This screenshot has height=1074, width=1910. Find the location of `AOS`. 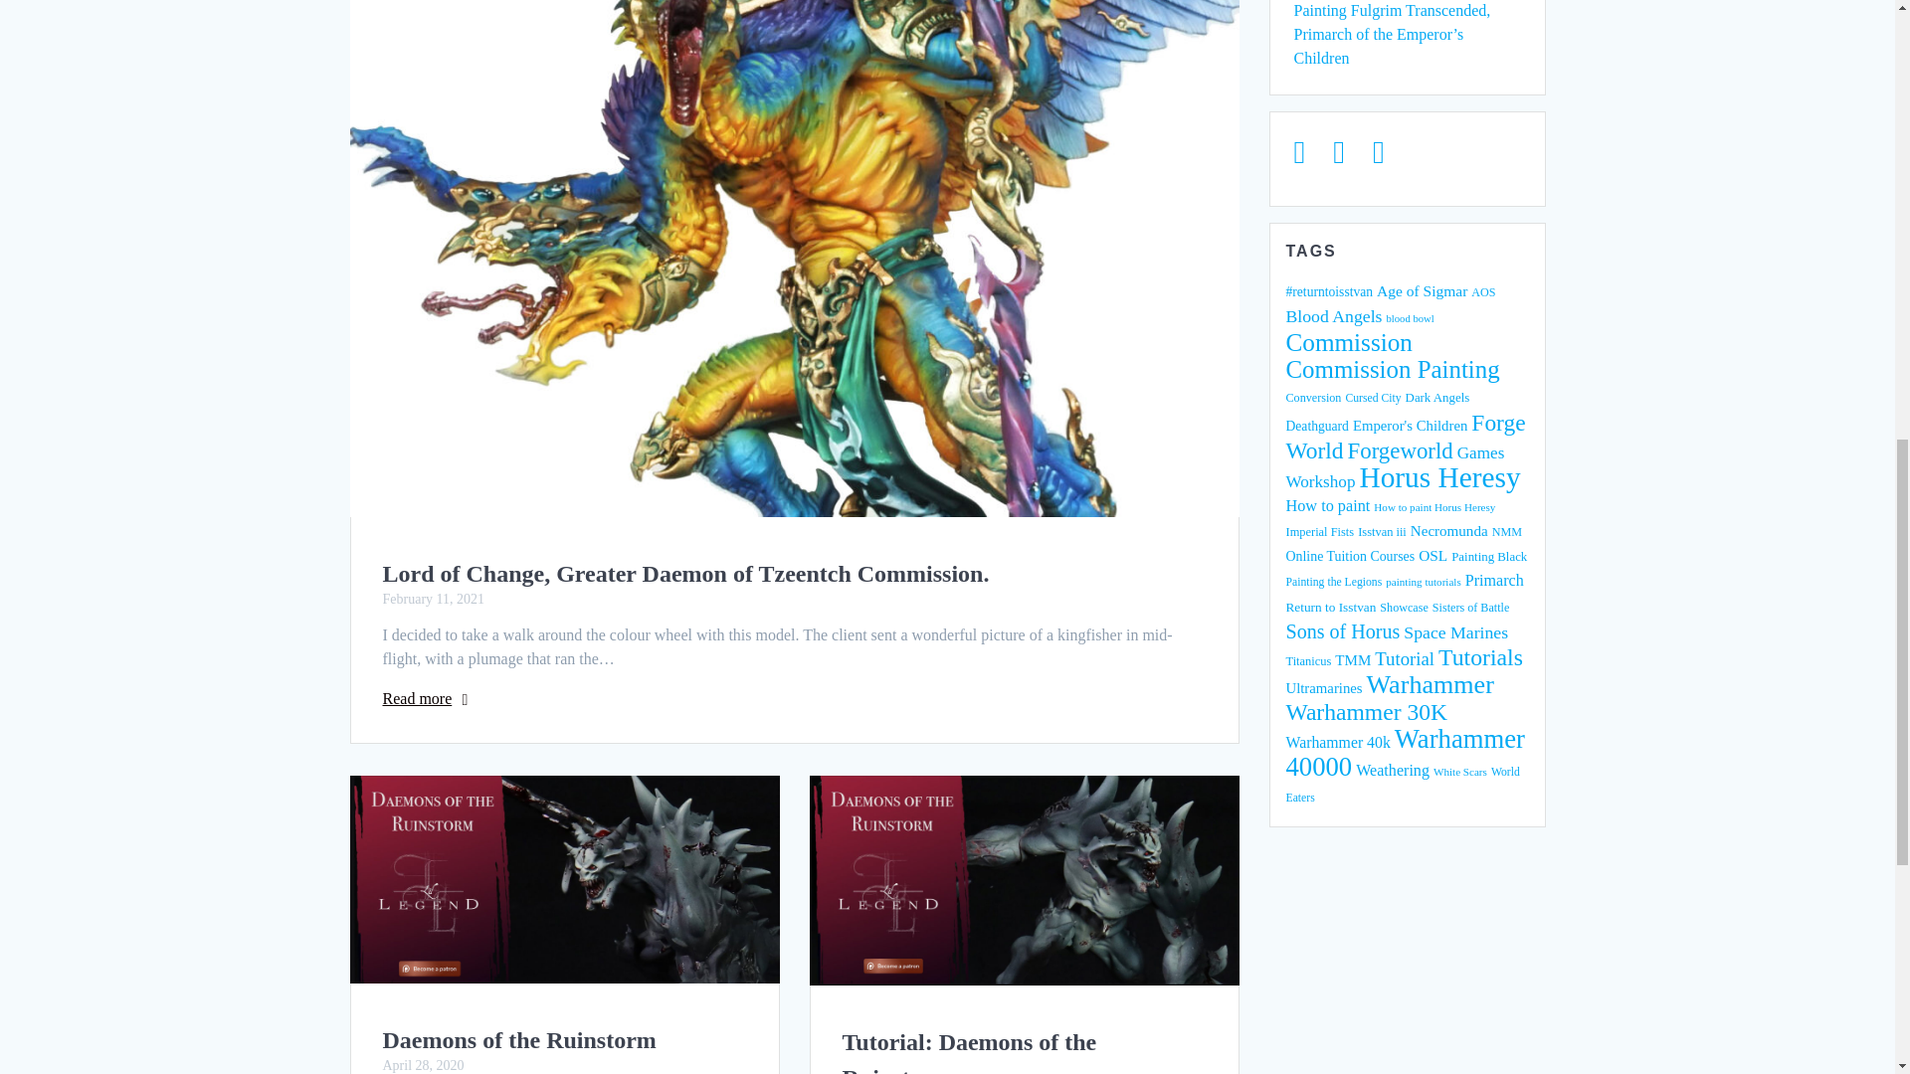

AOS is located at coordinates (1482, 292).